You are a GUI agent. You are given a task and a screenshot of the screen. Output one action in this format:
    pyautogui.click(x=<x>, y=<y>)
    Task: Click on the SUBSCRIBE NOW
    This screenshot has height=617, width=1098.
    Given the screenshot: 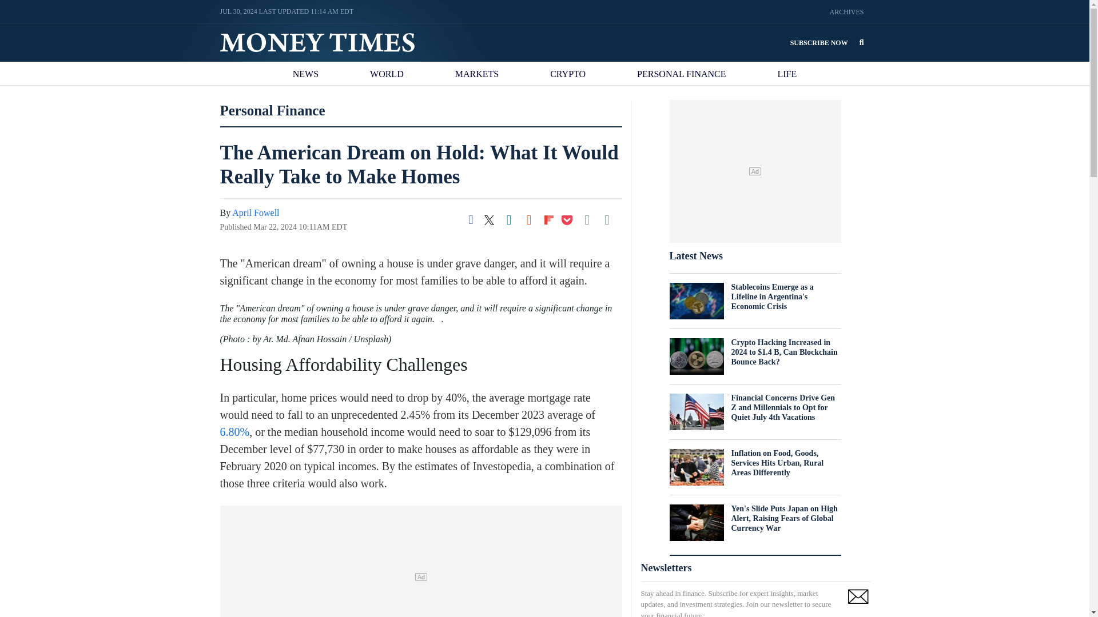 What is the action you would take?
    pyautogui.click(x=819, y=42)
    